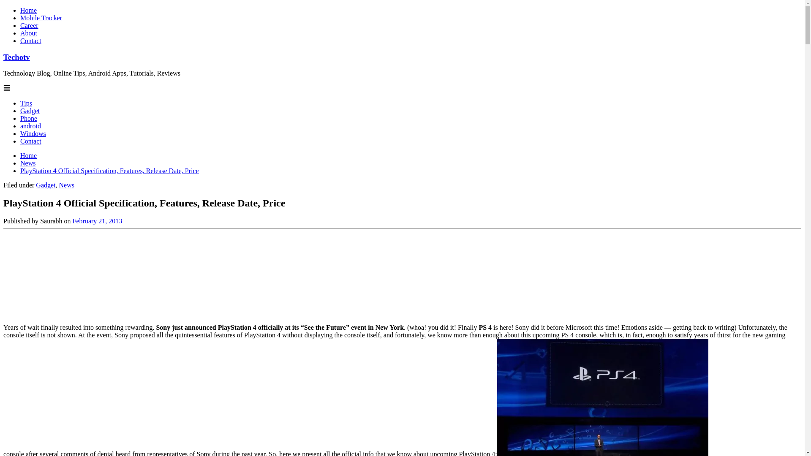  I want to click on Techotv, so click(16, 57).